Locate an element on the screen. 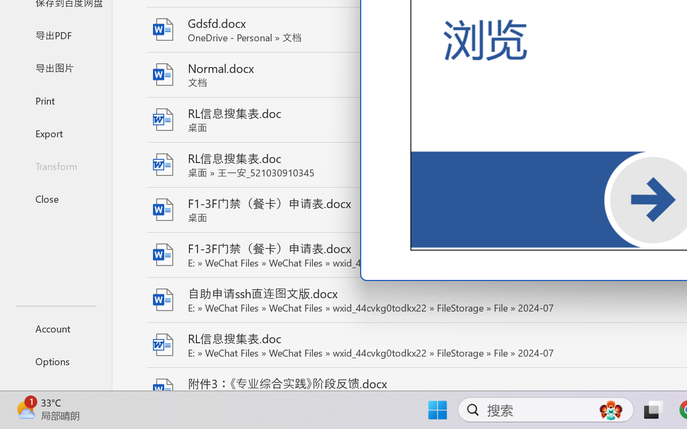 This screenshot has width=687, height=429. Export is located at coordinates (56, 133).